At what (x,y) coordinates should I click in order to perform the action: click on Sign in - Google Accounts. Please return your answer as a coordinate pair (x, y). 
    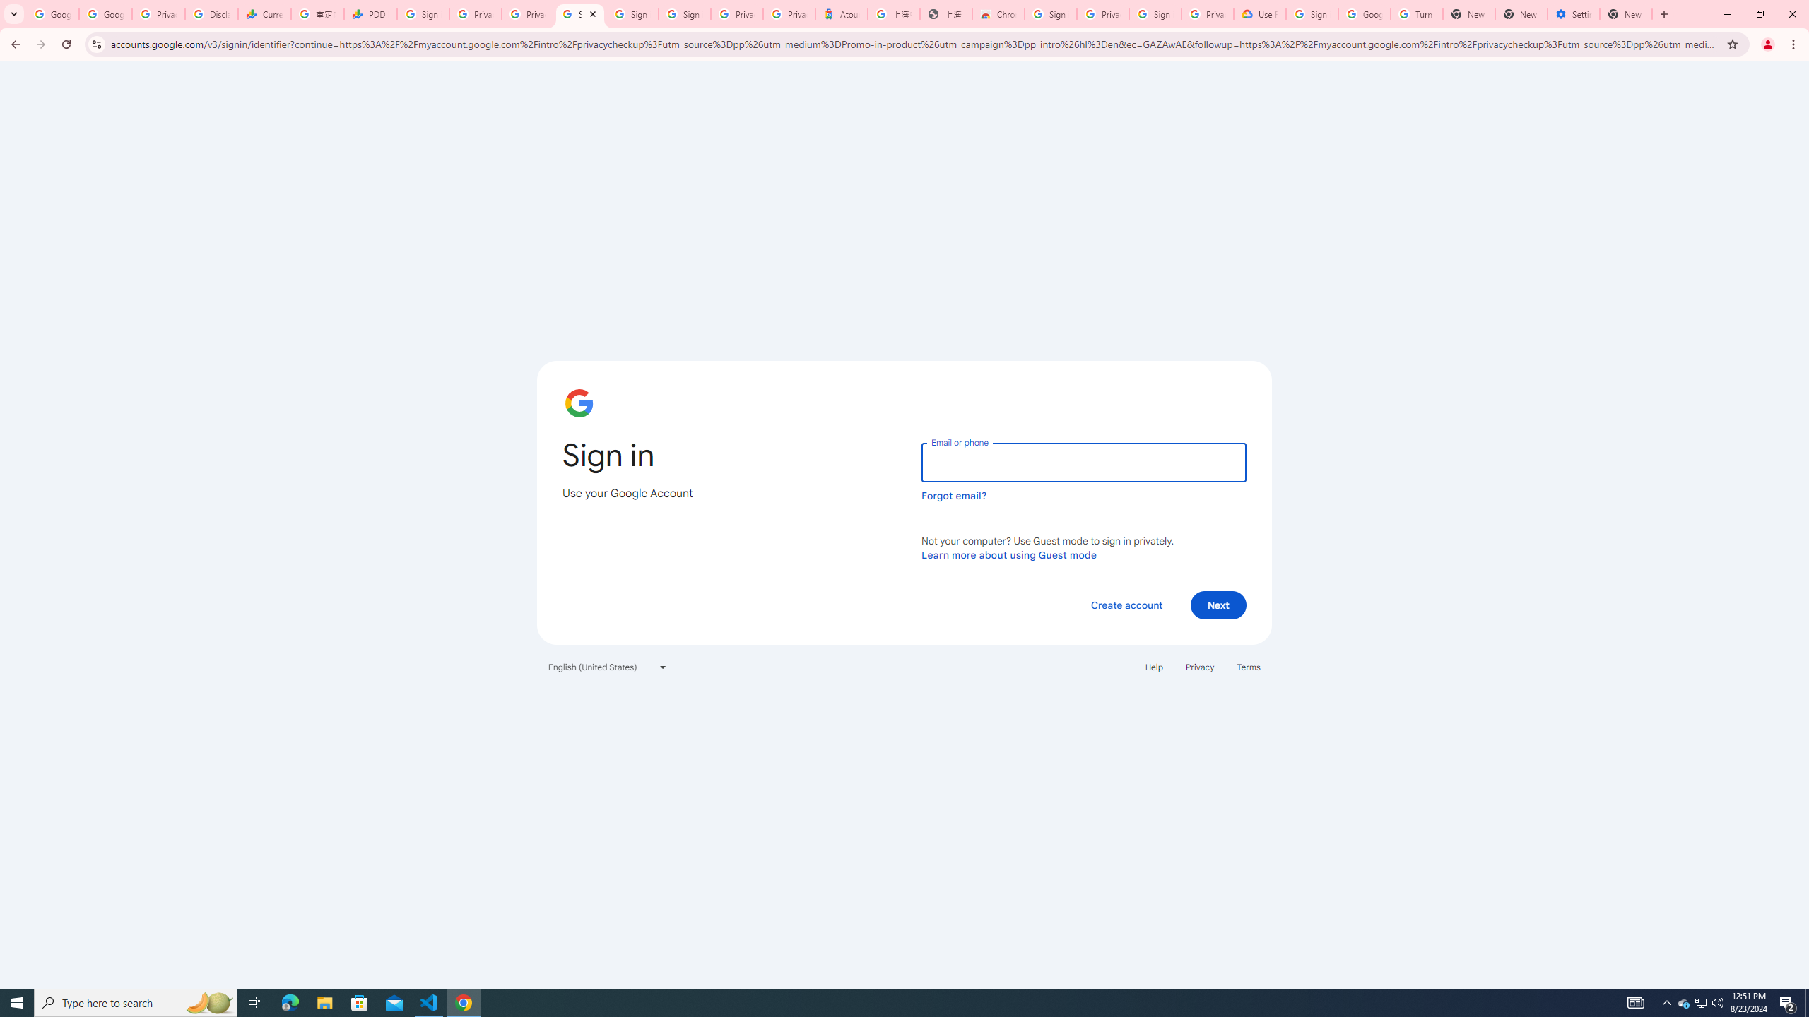
    Looking at the image, I should click on (1155, 14).